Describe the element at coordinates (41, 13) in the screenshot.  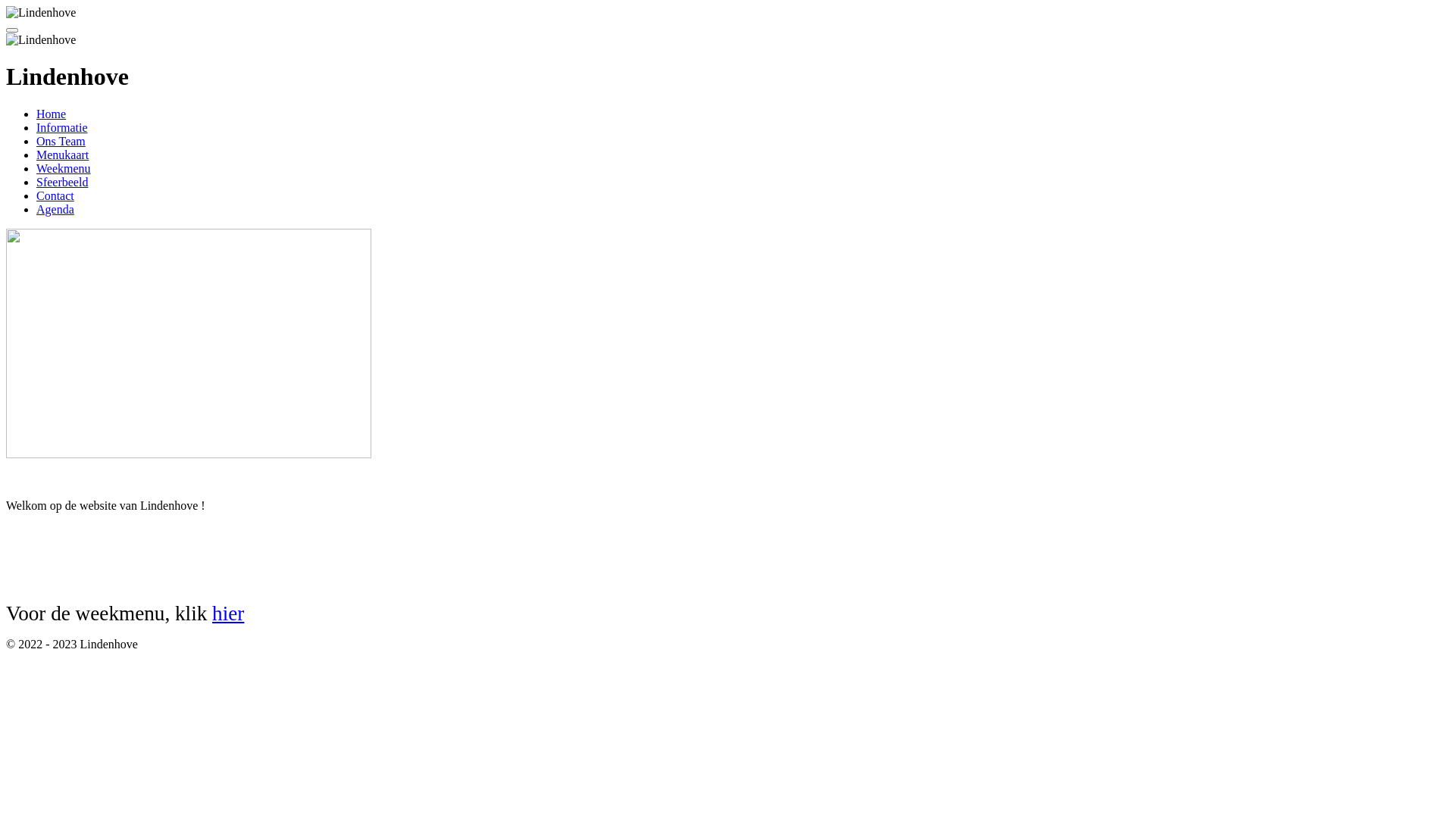
I see `Lindenhove` at that location.